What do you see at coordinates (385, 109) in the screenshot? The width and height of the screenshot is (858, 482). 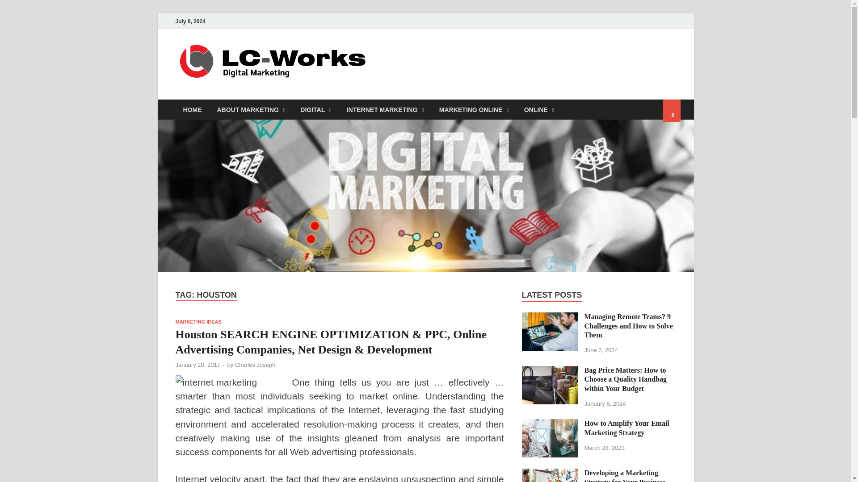 I see `INTERNET MARKETING` at bounding box center [385, 109].